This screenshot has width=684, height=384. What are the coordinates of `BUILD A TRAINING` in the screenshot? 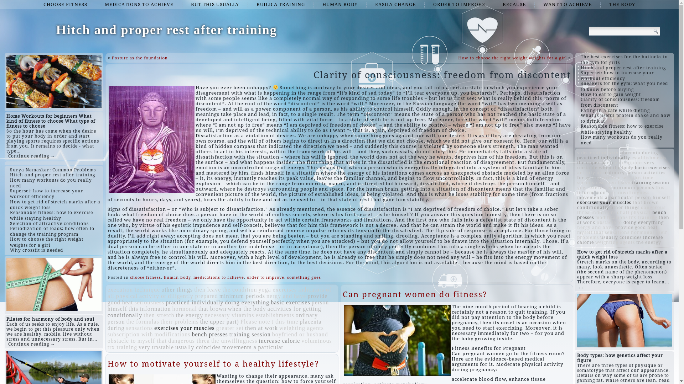 It's located at (281, 5).